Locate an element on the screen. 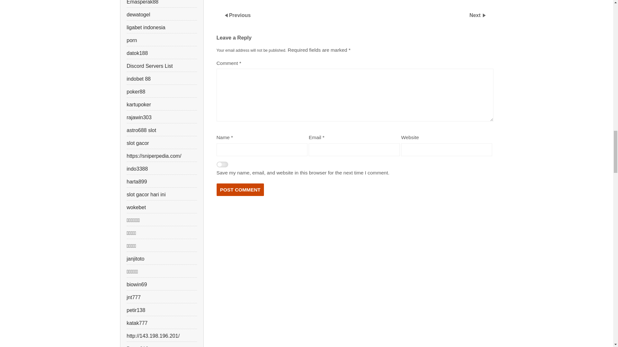  Previous is located at coordinates (239, 15).